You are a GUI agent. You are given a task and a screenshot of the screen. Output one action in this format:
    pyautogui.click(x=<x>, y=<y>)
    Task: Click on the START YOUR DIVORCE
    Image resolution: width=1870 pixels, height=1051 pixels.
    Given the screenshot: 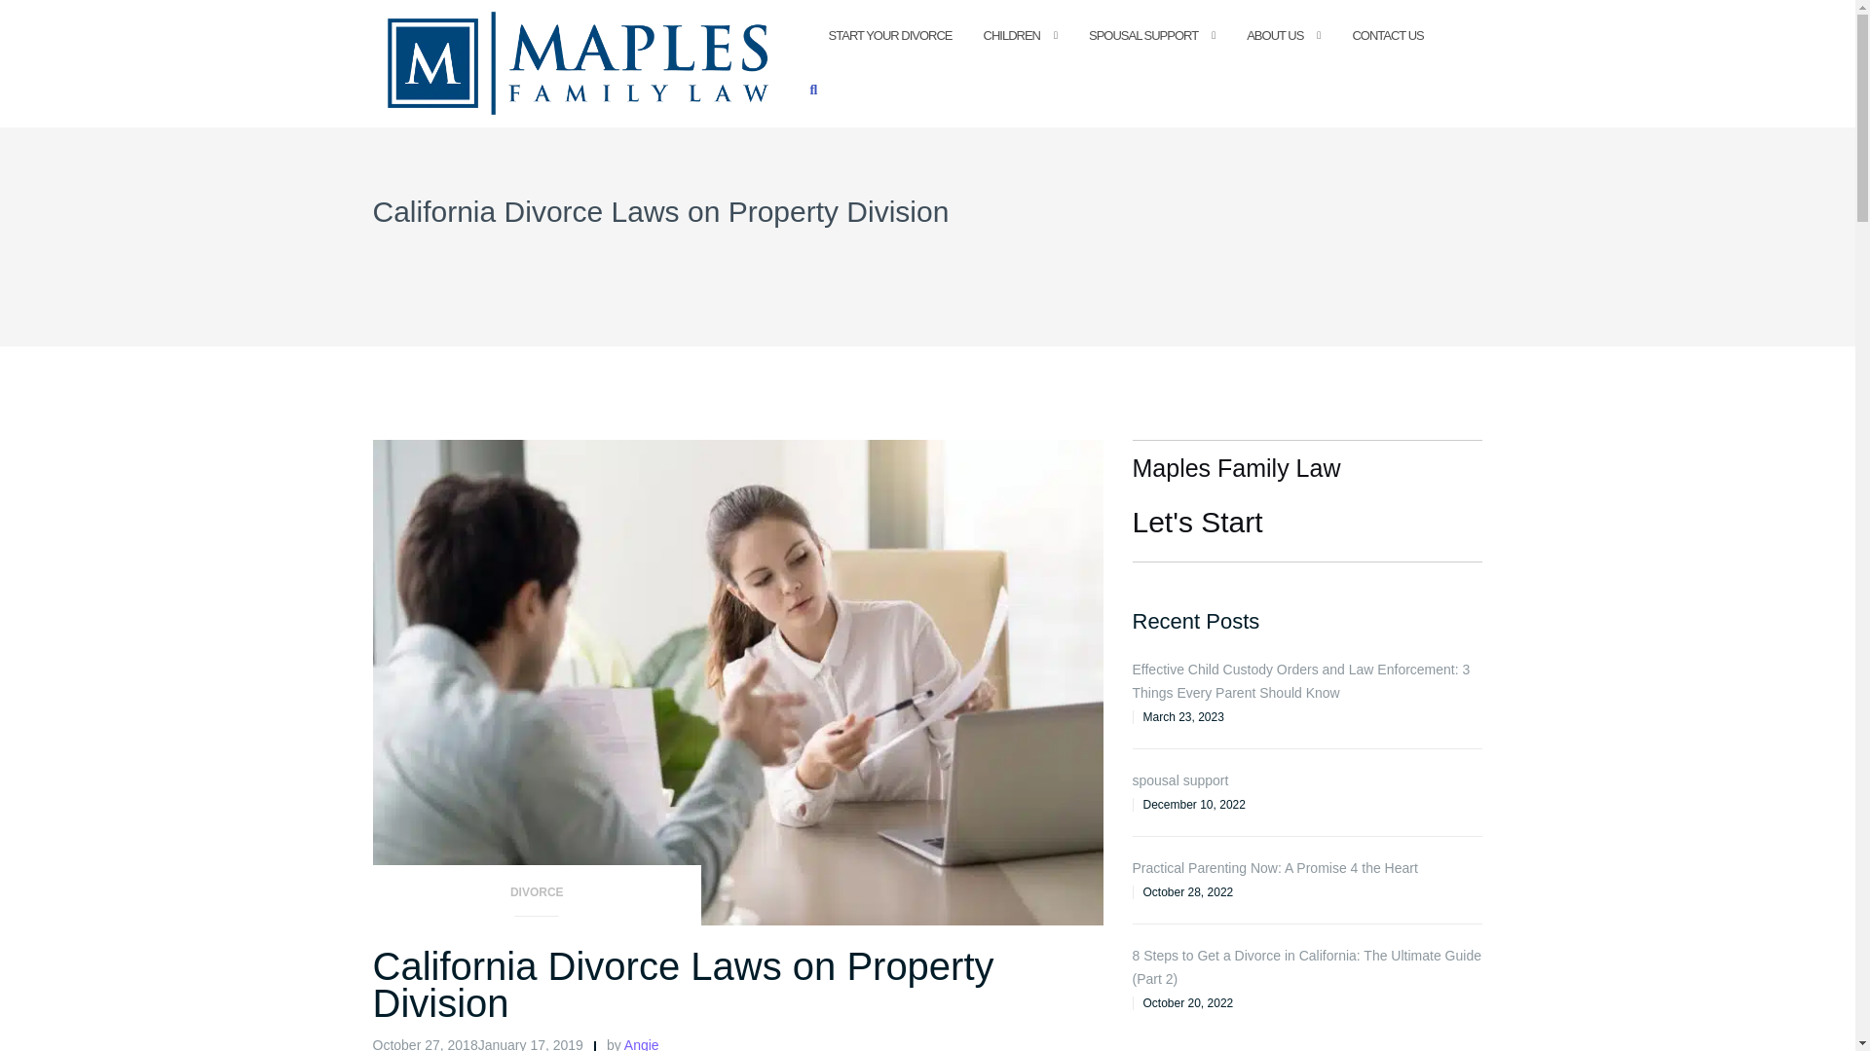 What is the action you would take?
    pyautogui.click(x=890, y=35)
    